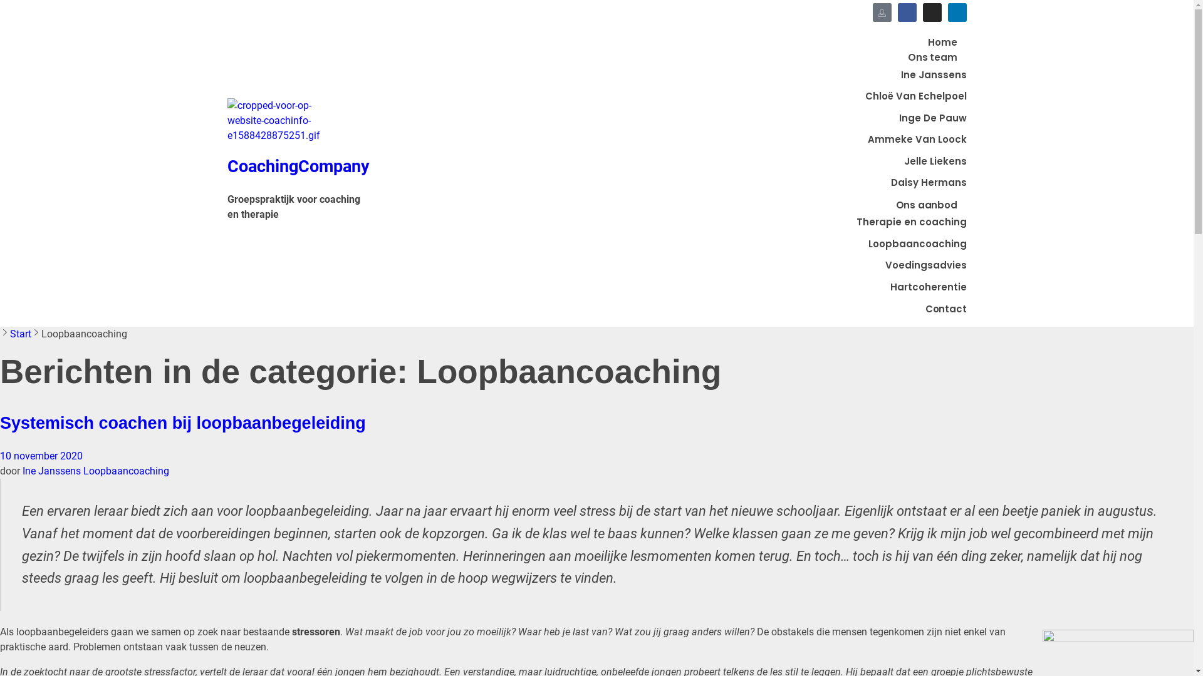 The image size is (1203, 676). I want to click on Start, so click(21, 334).